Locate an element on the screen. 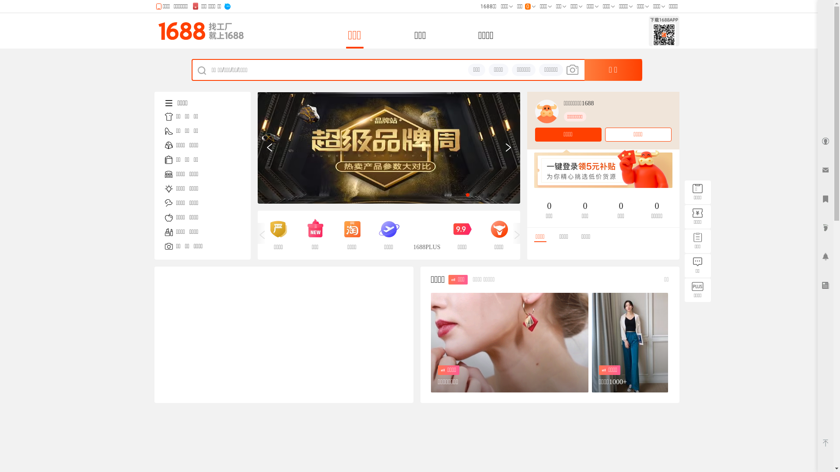  1688PLUS is located at coordinates (425, 235).